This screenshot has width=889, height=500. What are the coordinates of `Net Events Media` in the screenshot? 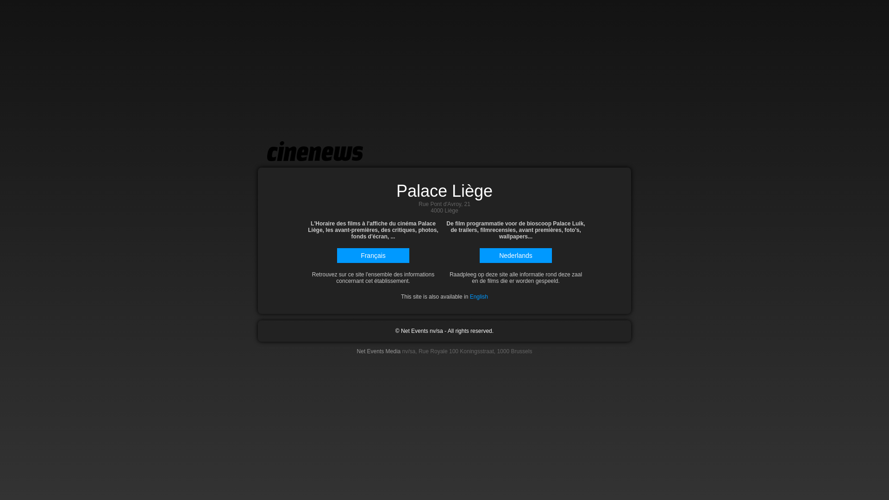 It's located at (379, 351).